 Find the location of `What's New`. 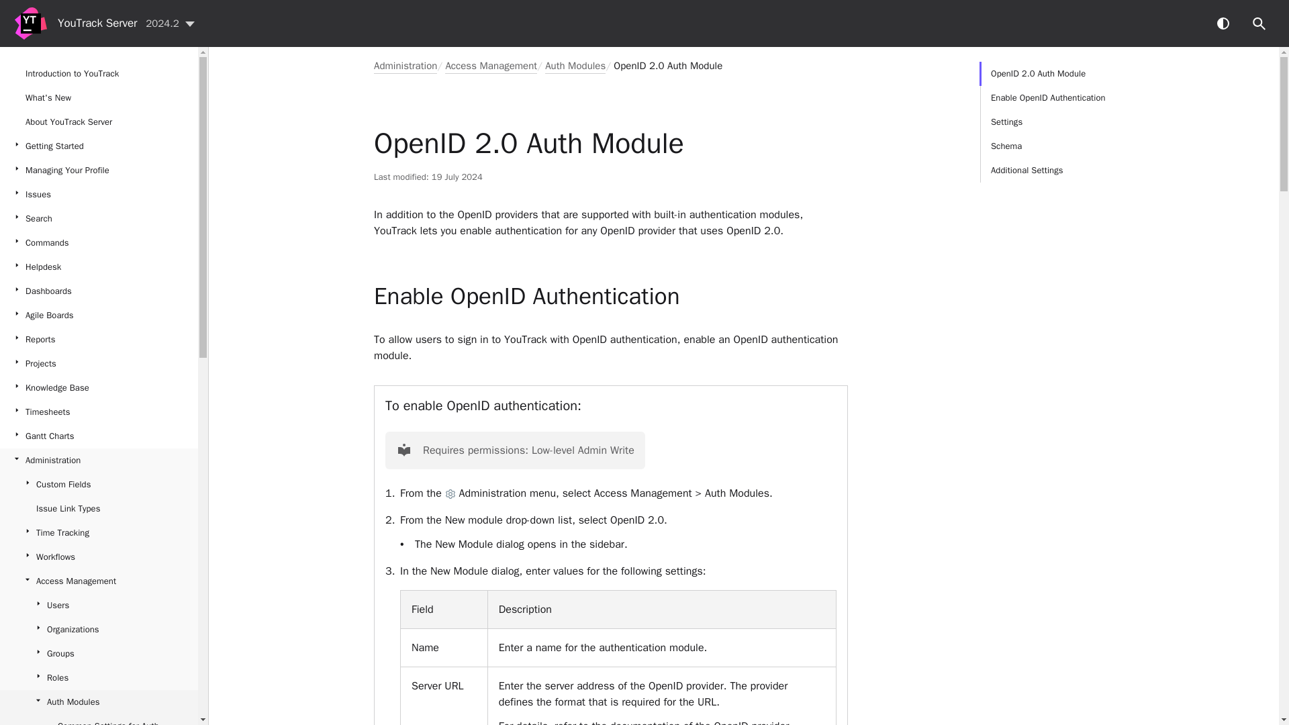

What's New is located at coordinates (99, 98).